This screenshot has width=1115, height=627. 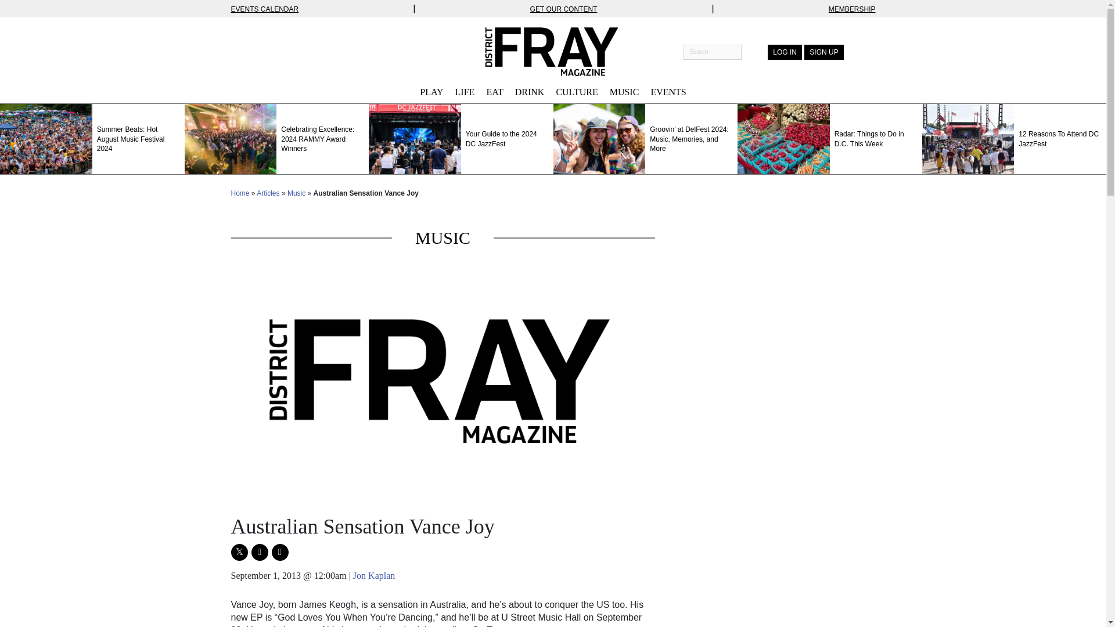 What do you see at coordinates (823, 52) in the screenshot?
I see `SIGN UP` at bounding box center [823, 52].